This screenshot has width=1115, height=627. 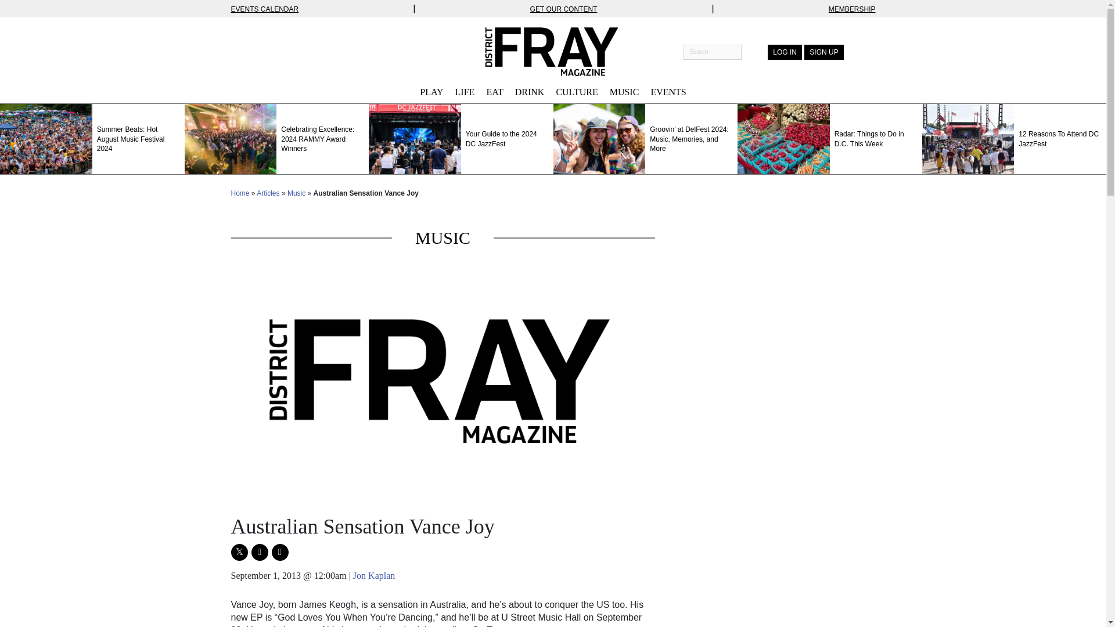 What do you see at coordinates (823, 52) in the screenshot?
I see `SIGN UP` at bounding box center [823, 52].